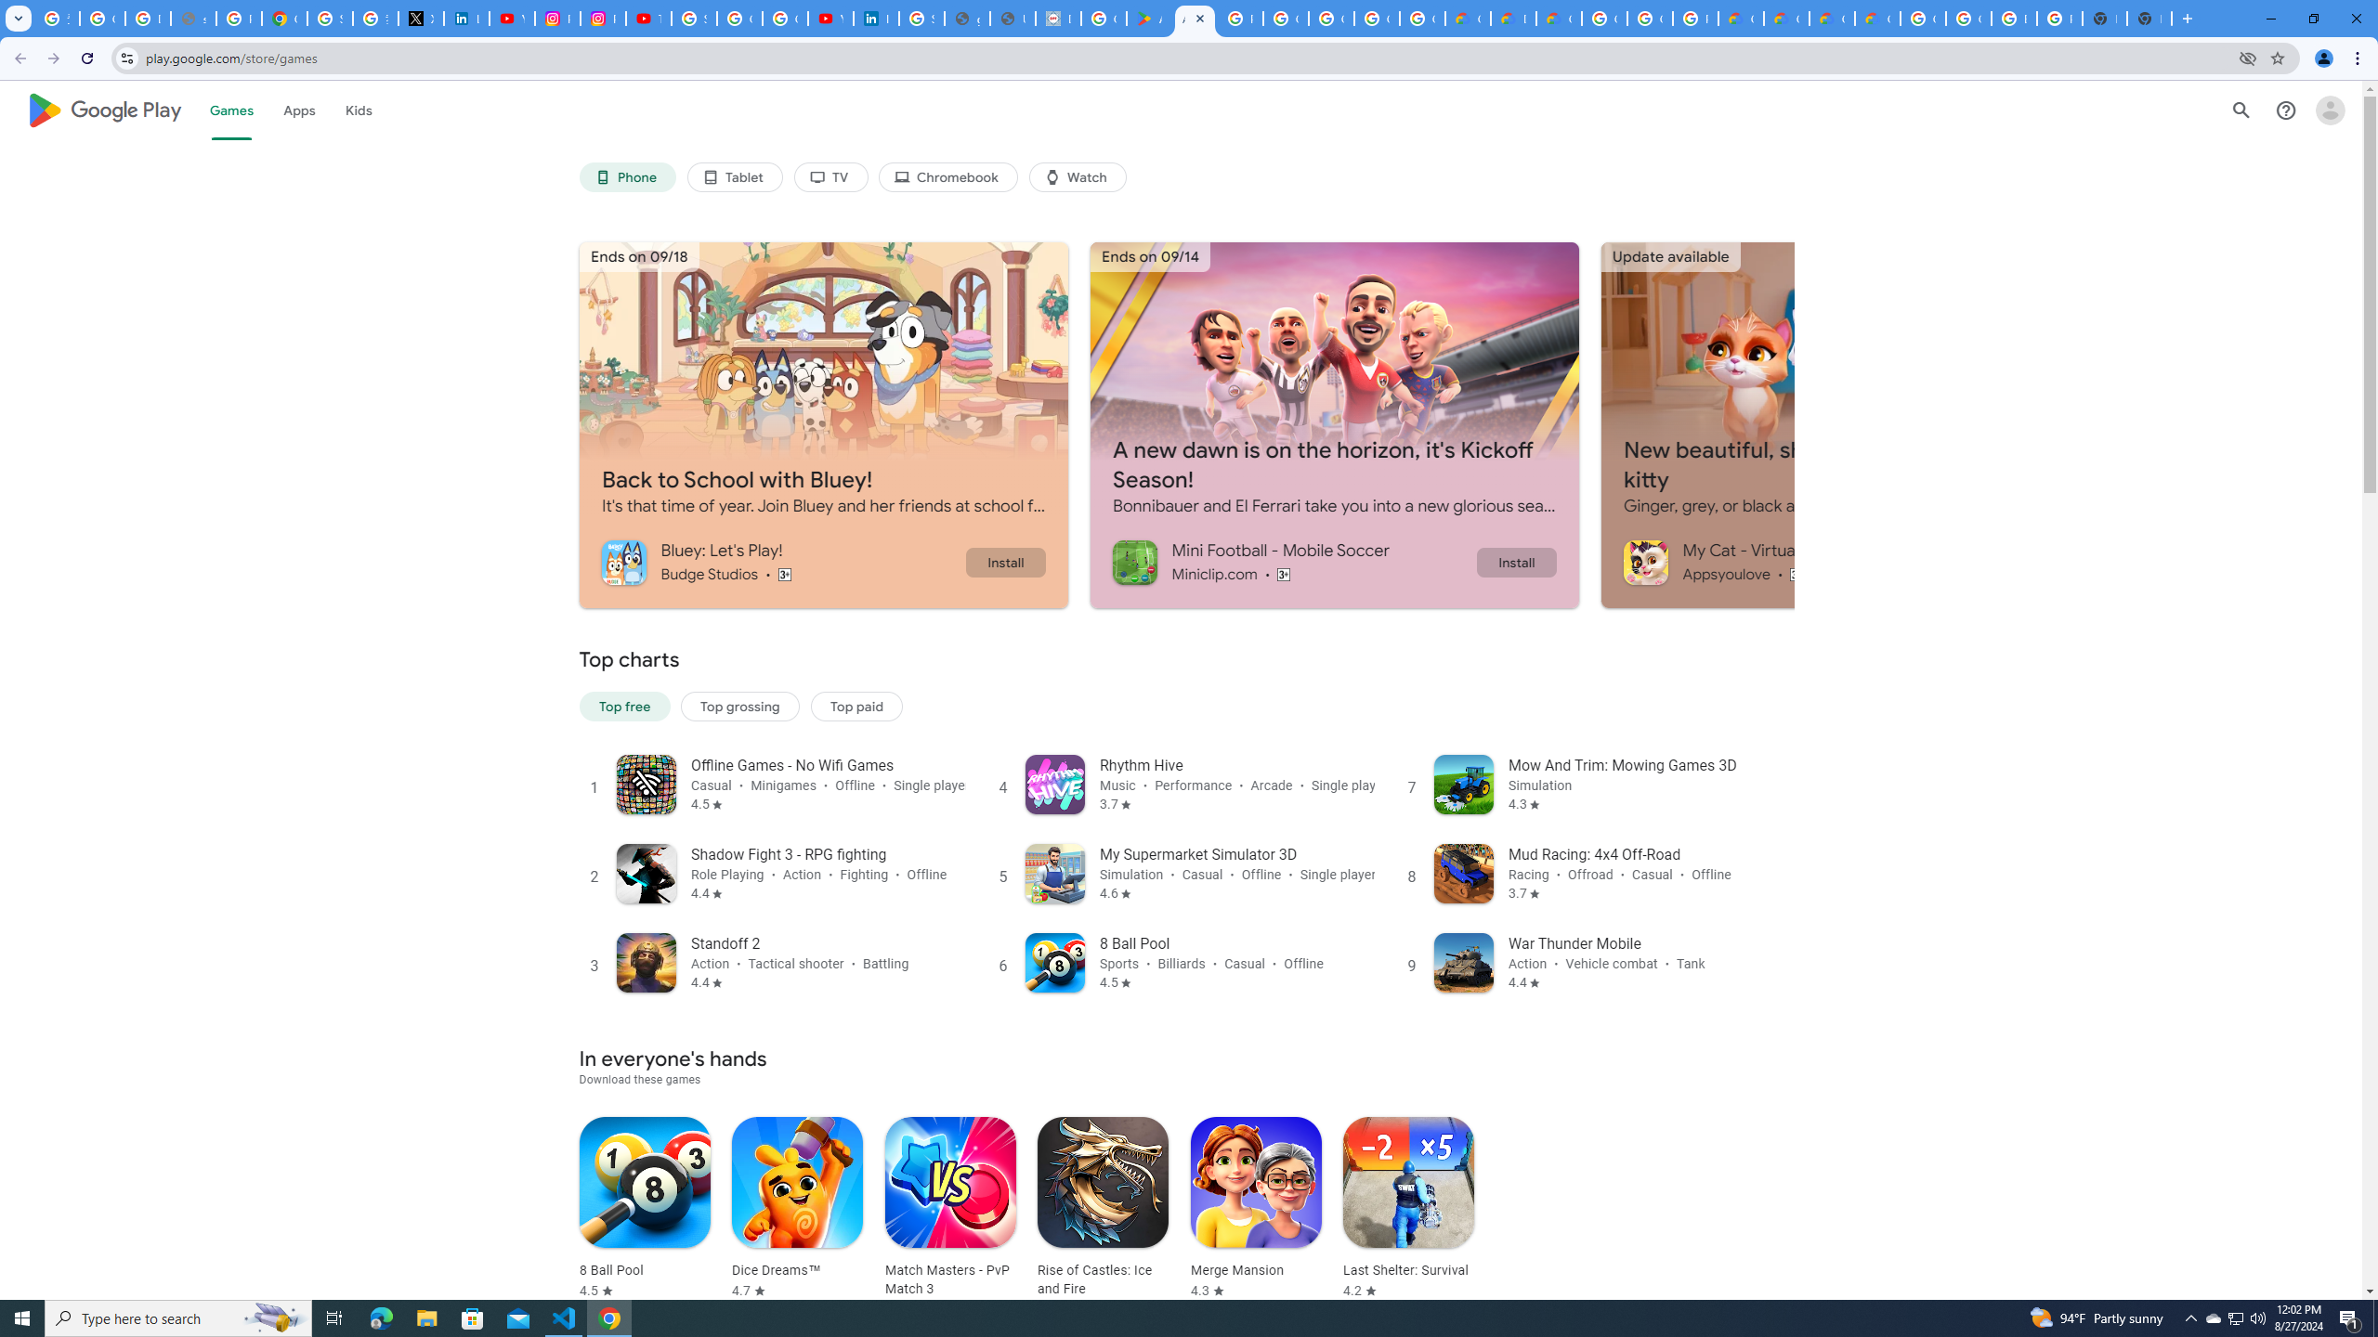 The height and width of the screenshot is (1337, 2378). What do you see at coordinates (1256, 1209) in the screenshot?
I see `Merge Mansion Rated 4.3 stars out of five stars` at bounding box center [1256, 1209].